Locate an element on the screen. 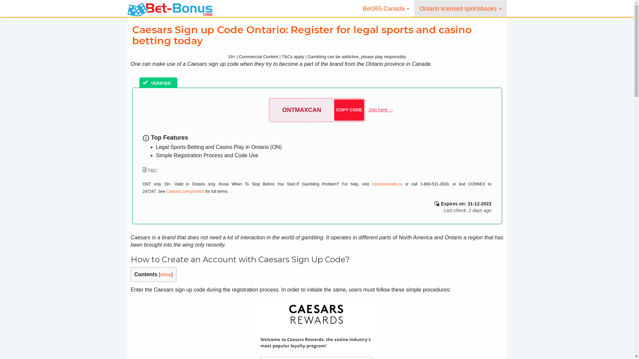 This screenshot has width=639, height=359. COPY CODE is located at coordinates (349, 110).